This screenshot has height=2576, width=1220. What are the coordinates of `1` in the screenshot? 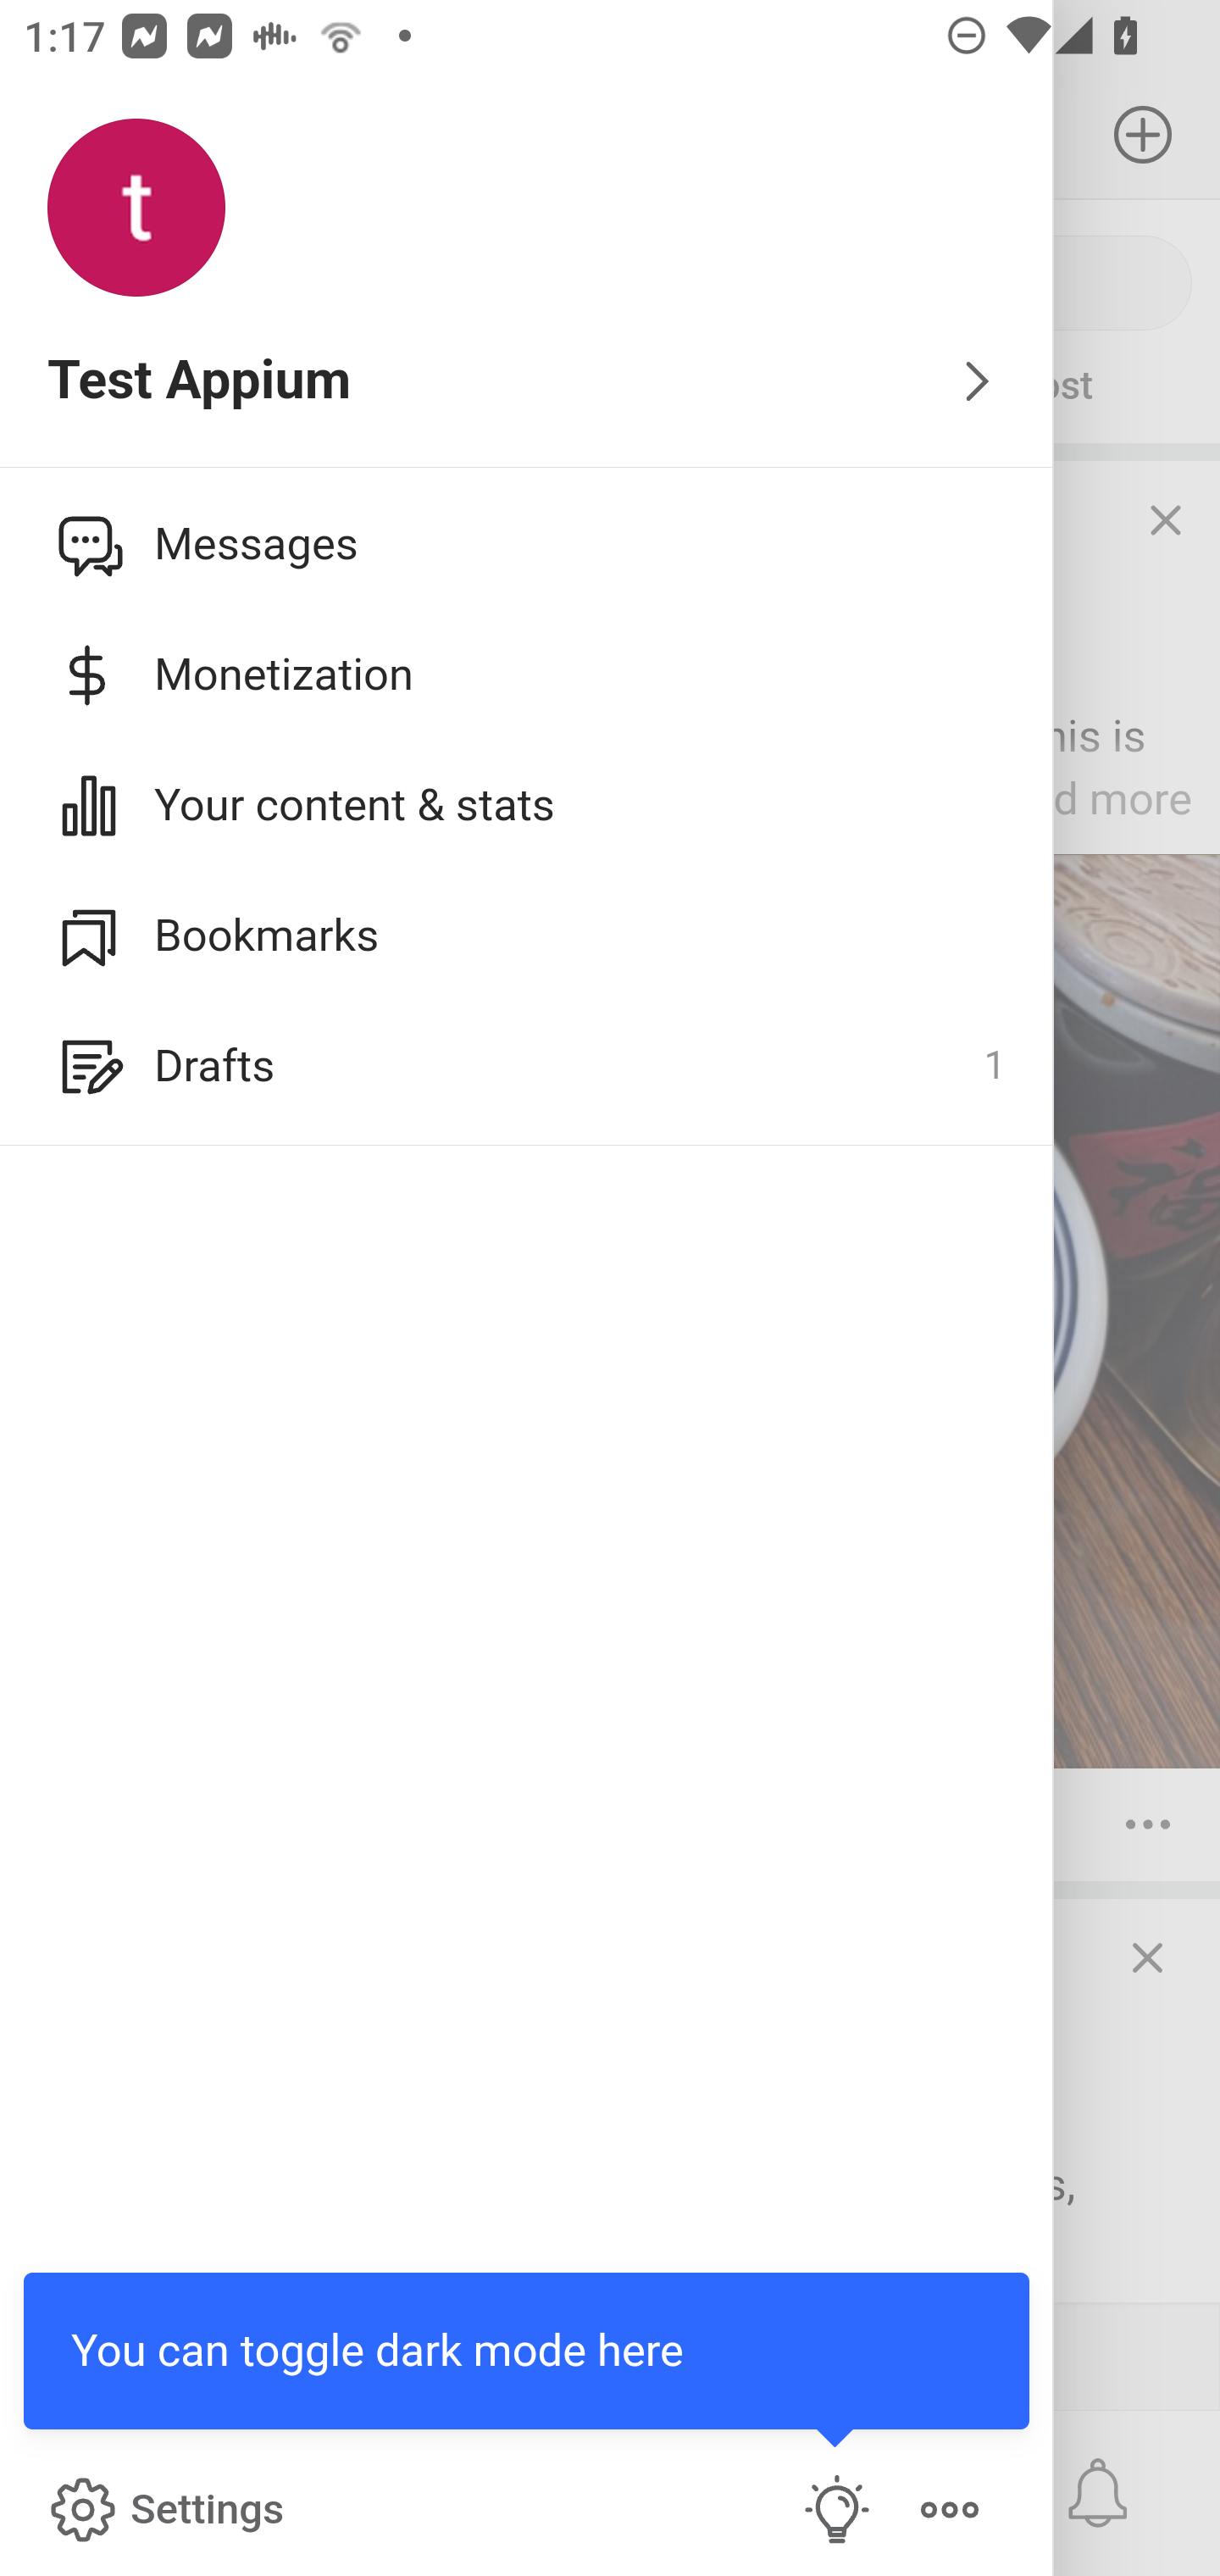 It's located at (994, 1066).